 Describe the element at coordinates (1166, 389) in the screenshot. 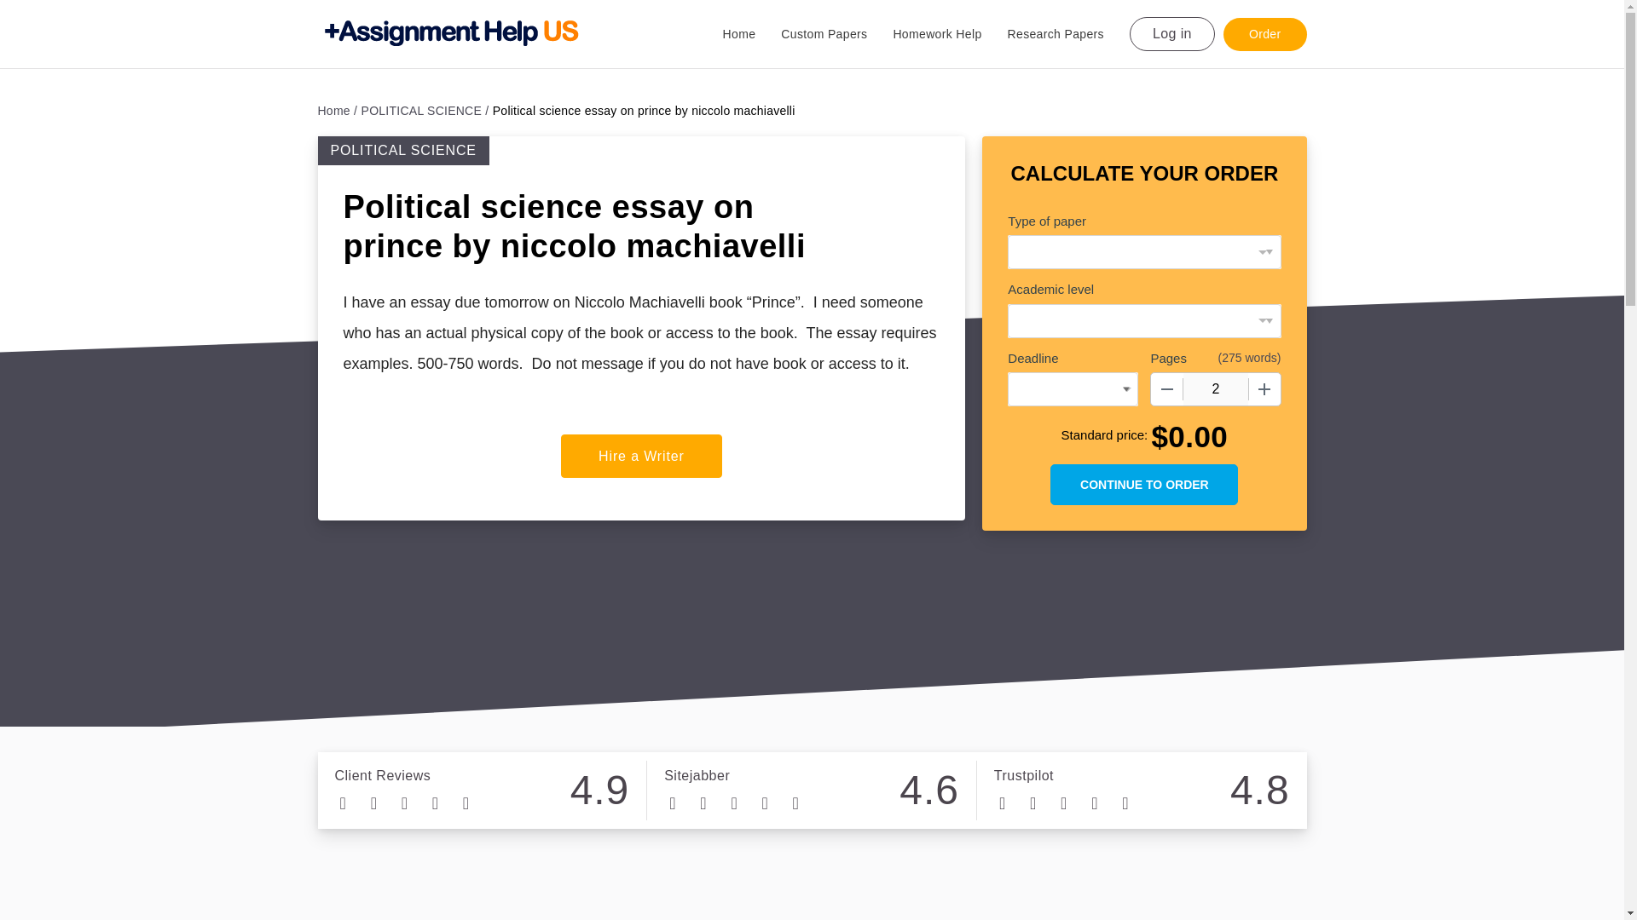

I see `Decrease` at that location.